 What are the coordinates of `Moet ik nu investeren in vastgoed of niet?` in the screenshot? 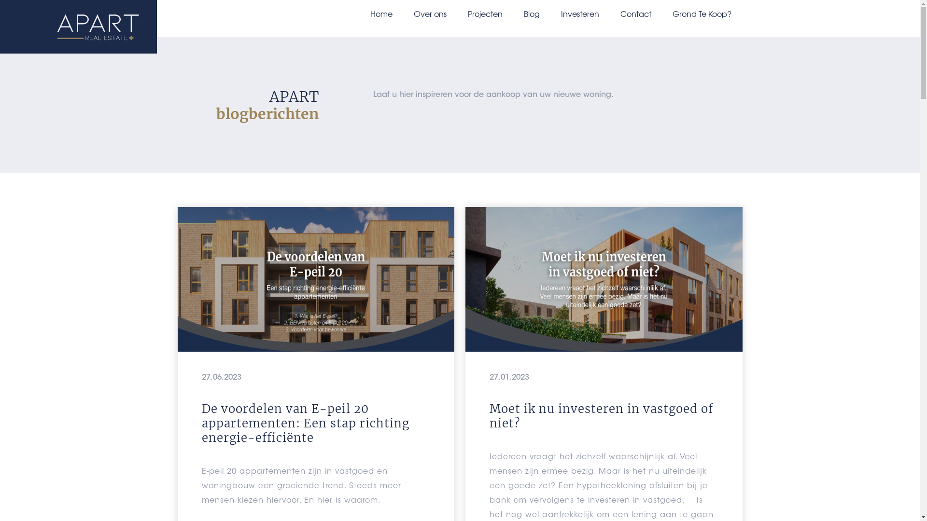 It's located at (604, 416).